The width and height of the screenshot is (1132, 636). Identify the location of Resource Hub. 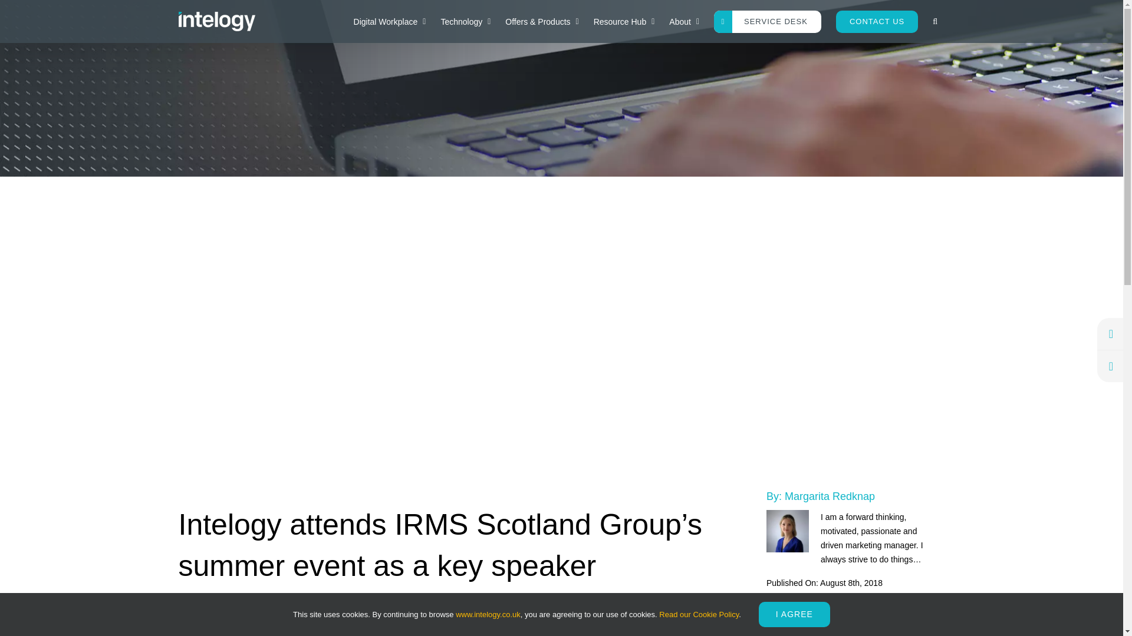
(624, 21).